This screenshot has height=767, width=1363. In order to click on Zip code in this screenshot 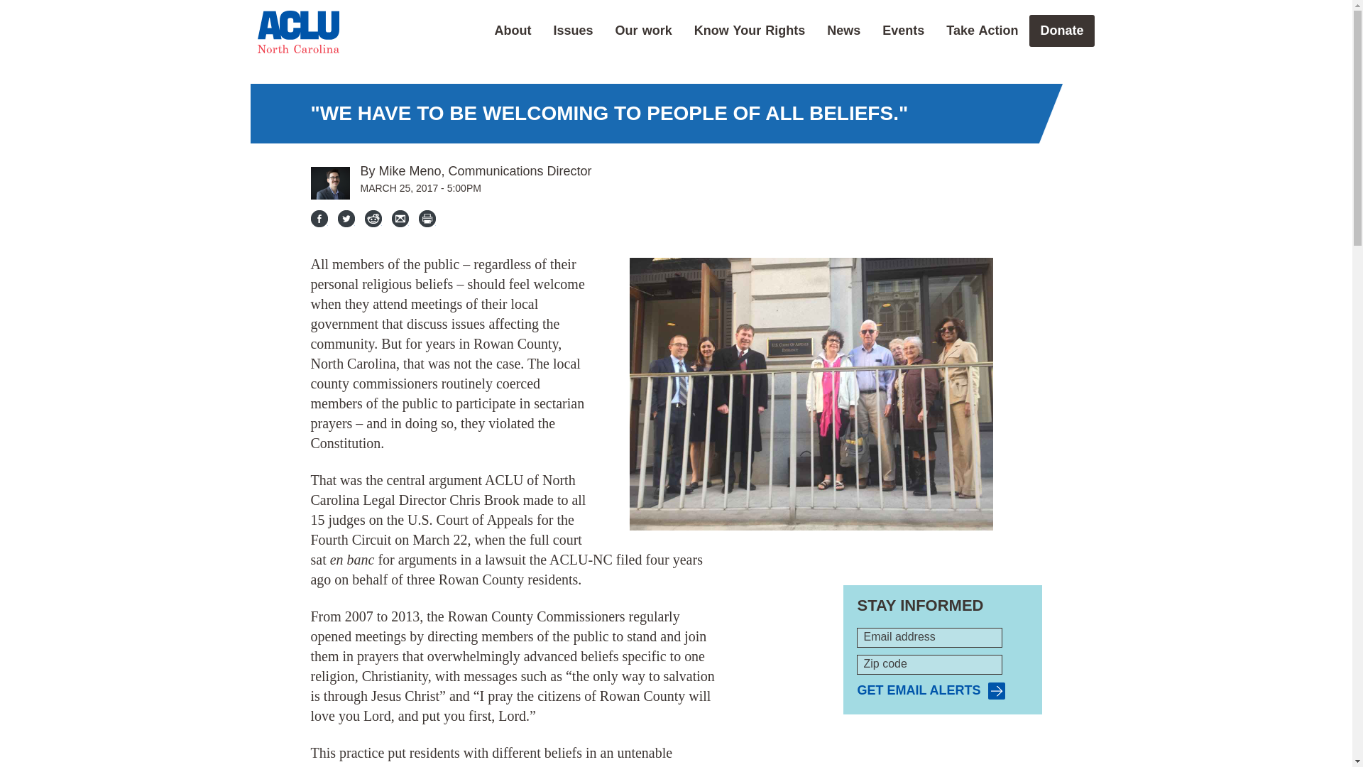, I will do `click(929, 665)`.